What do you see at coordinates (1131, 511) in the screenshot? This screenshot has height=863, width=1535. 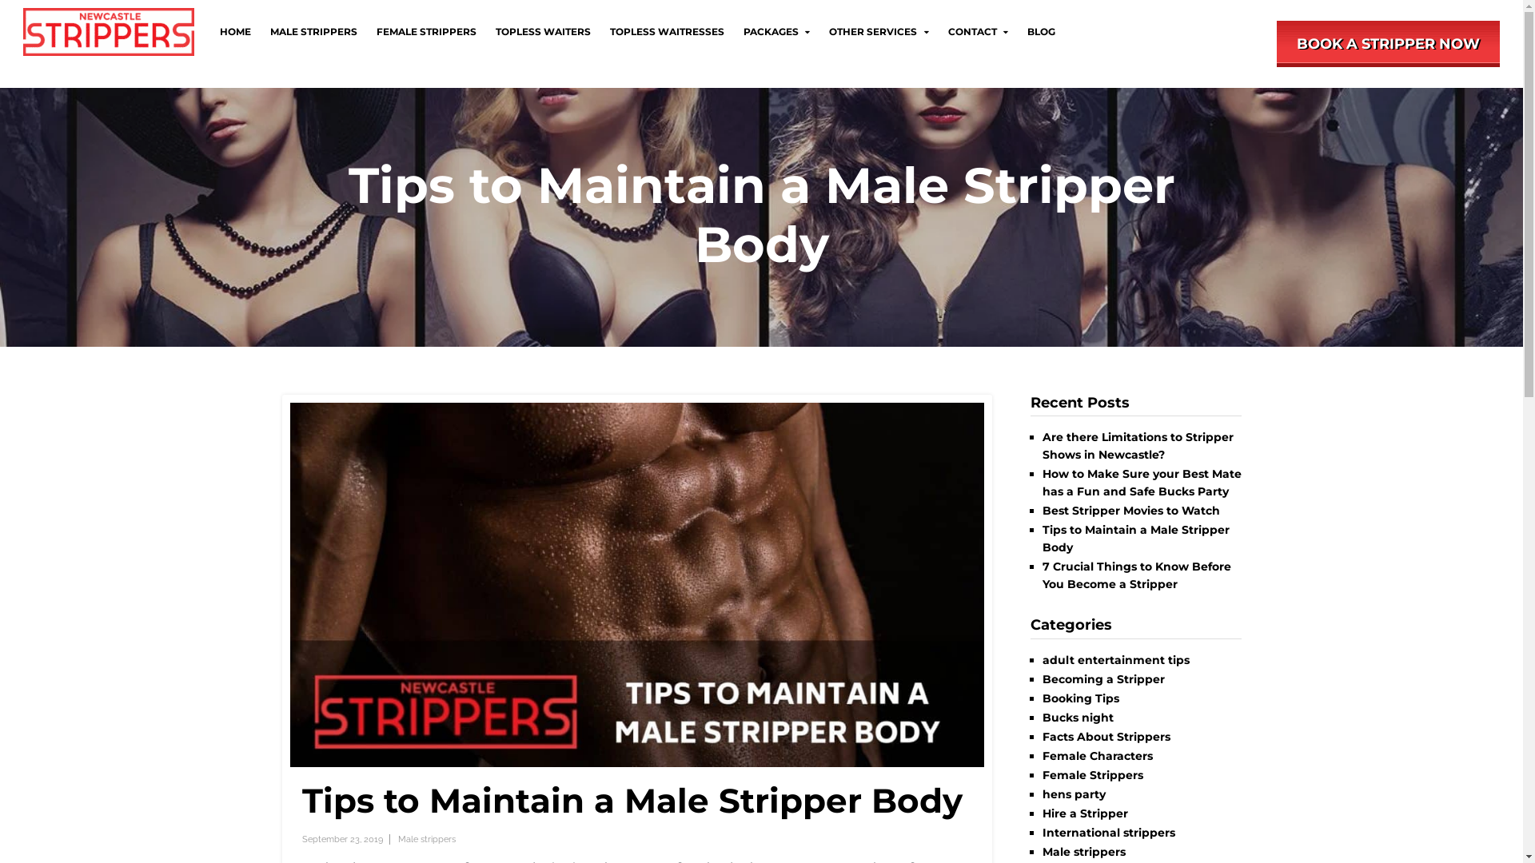 I see `Best Stripper Movies to Watch` at bounding box center [1131, 511].